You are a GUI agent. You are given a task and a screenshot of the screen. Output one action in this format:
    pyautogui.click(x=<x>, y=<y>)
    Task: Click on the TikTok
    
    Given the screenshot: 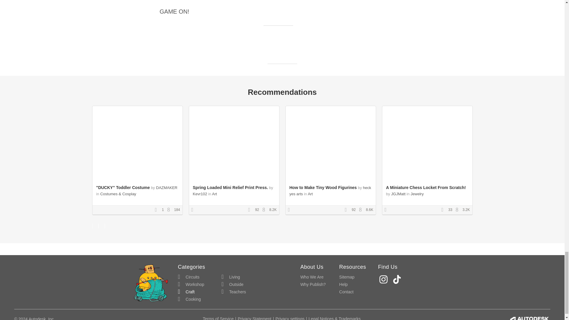 What is the action you would take?
    pyautogui.click(x=398, y=279)
    